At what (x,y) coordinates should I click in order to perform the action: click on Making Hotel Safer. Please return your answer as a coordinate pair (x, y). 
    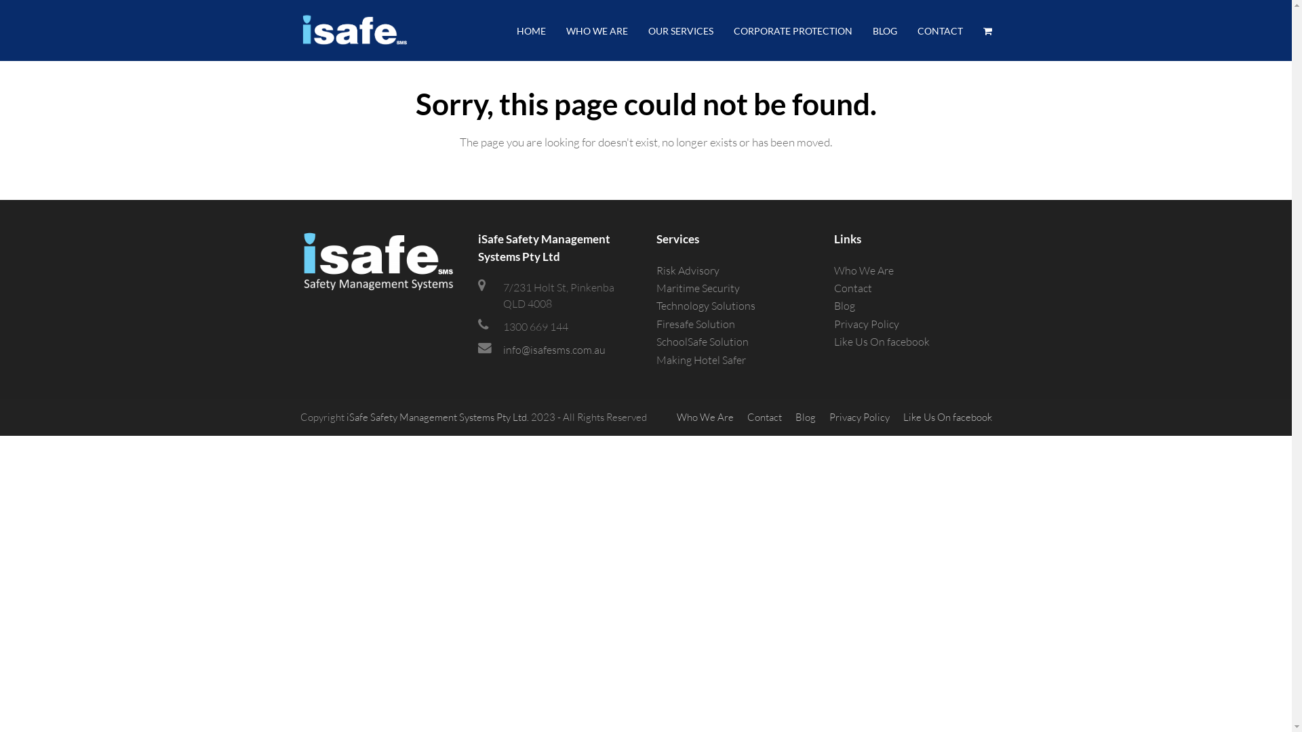
    Looking at the image, I should click on (701, 360).